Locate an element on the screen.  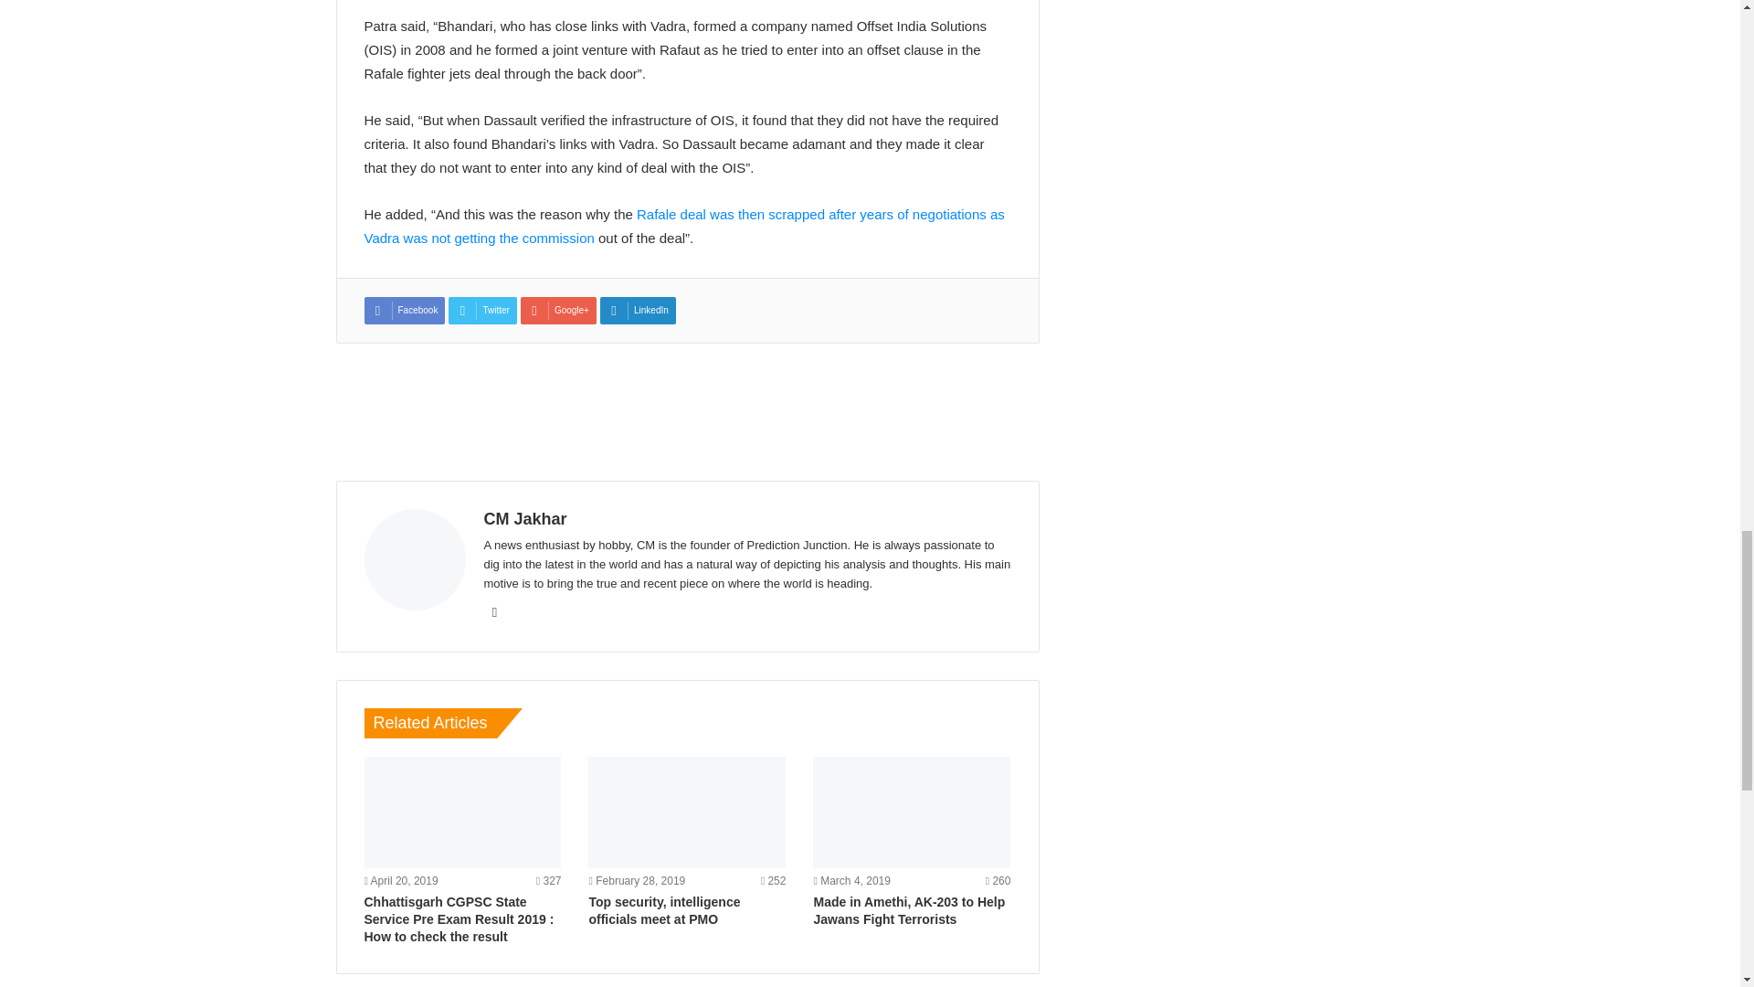
Facebook is located at coordinates (495, 612).